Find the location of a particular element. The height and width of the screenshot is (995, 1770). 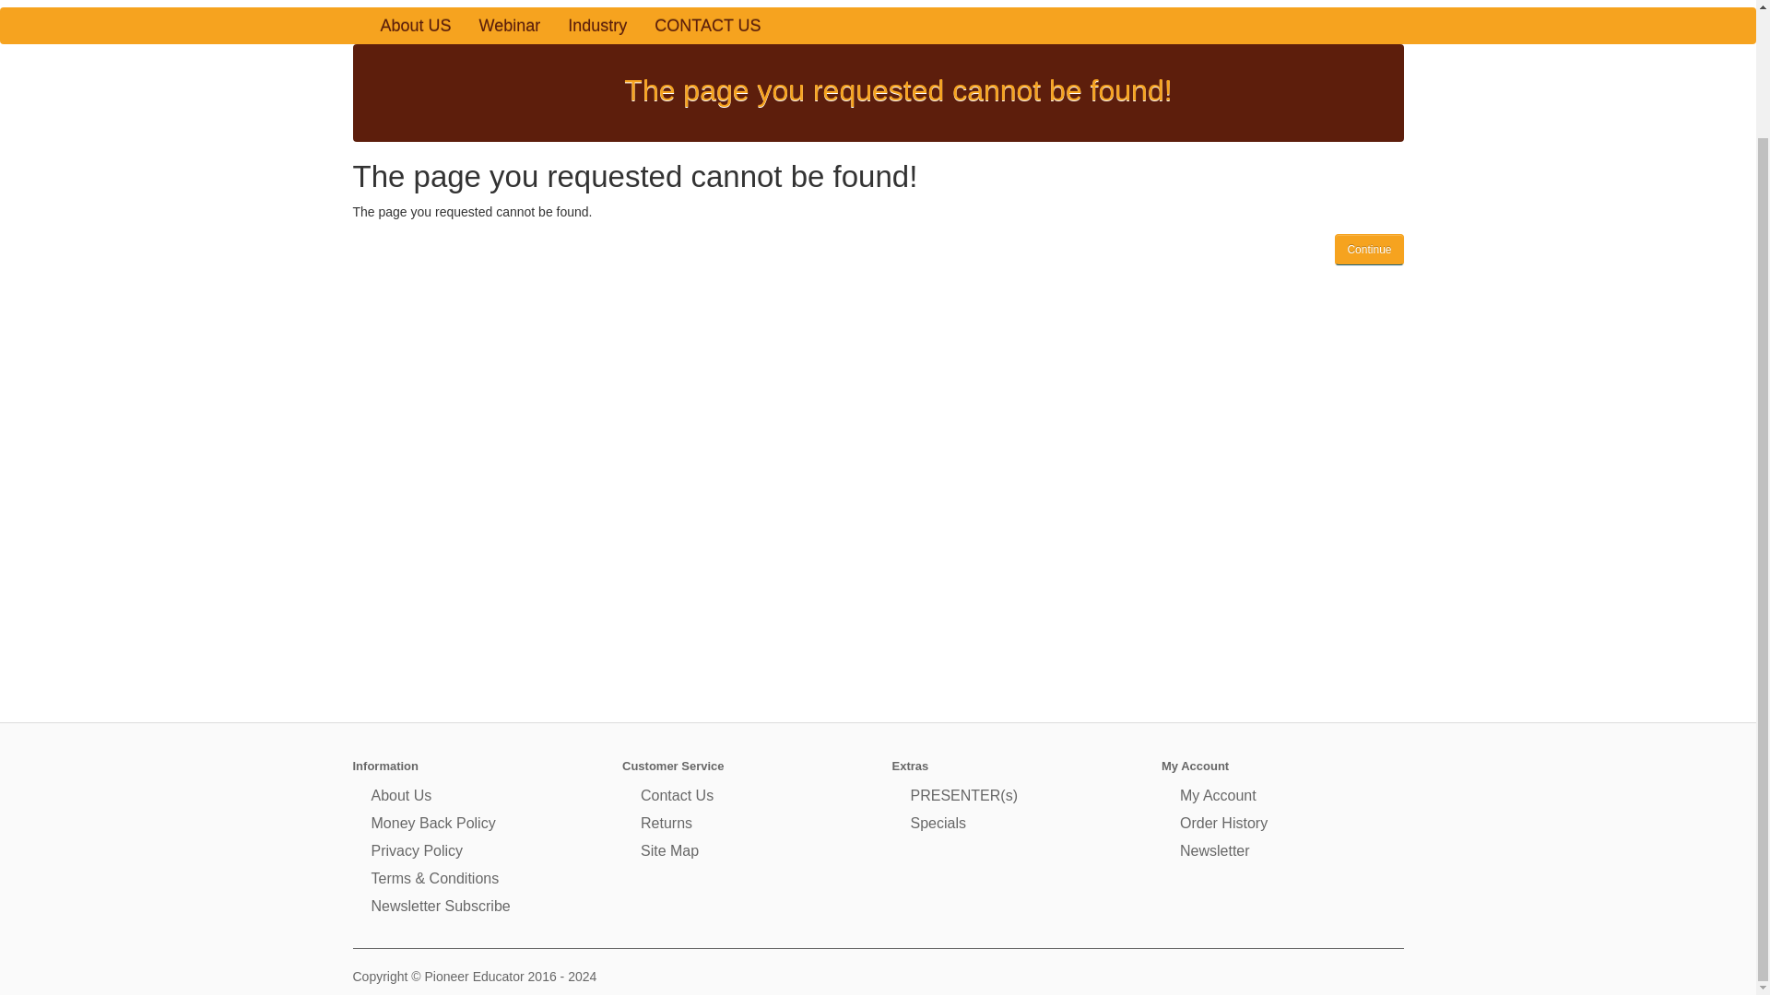

CONTACT US is located at coordinates (708, 25).